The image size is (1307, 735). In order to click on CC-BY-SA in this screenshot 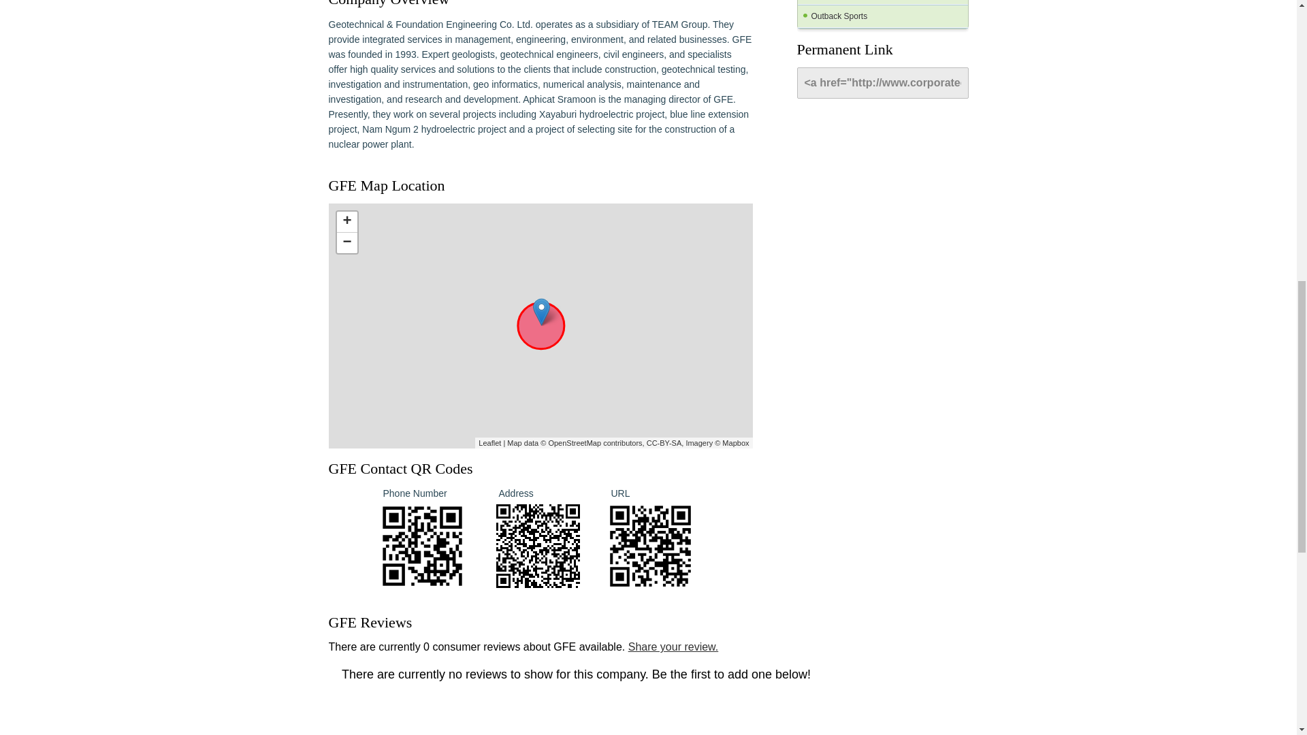, I will do `click(664, 442)`.